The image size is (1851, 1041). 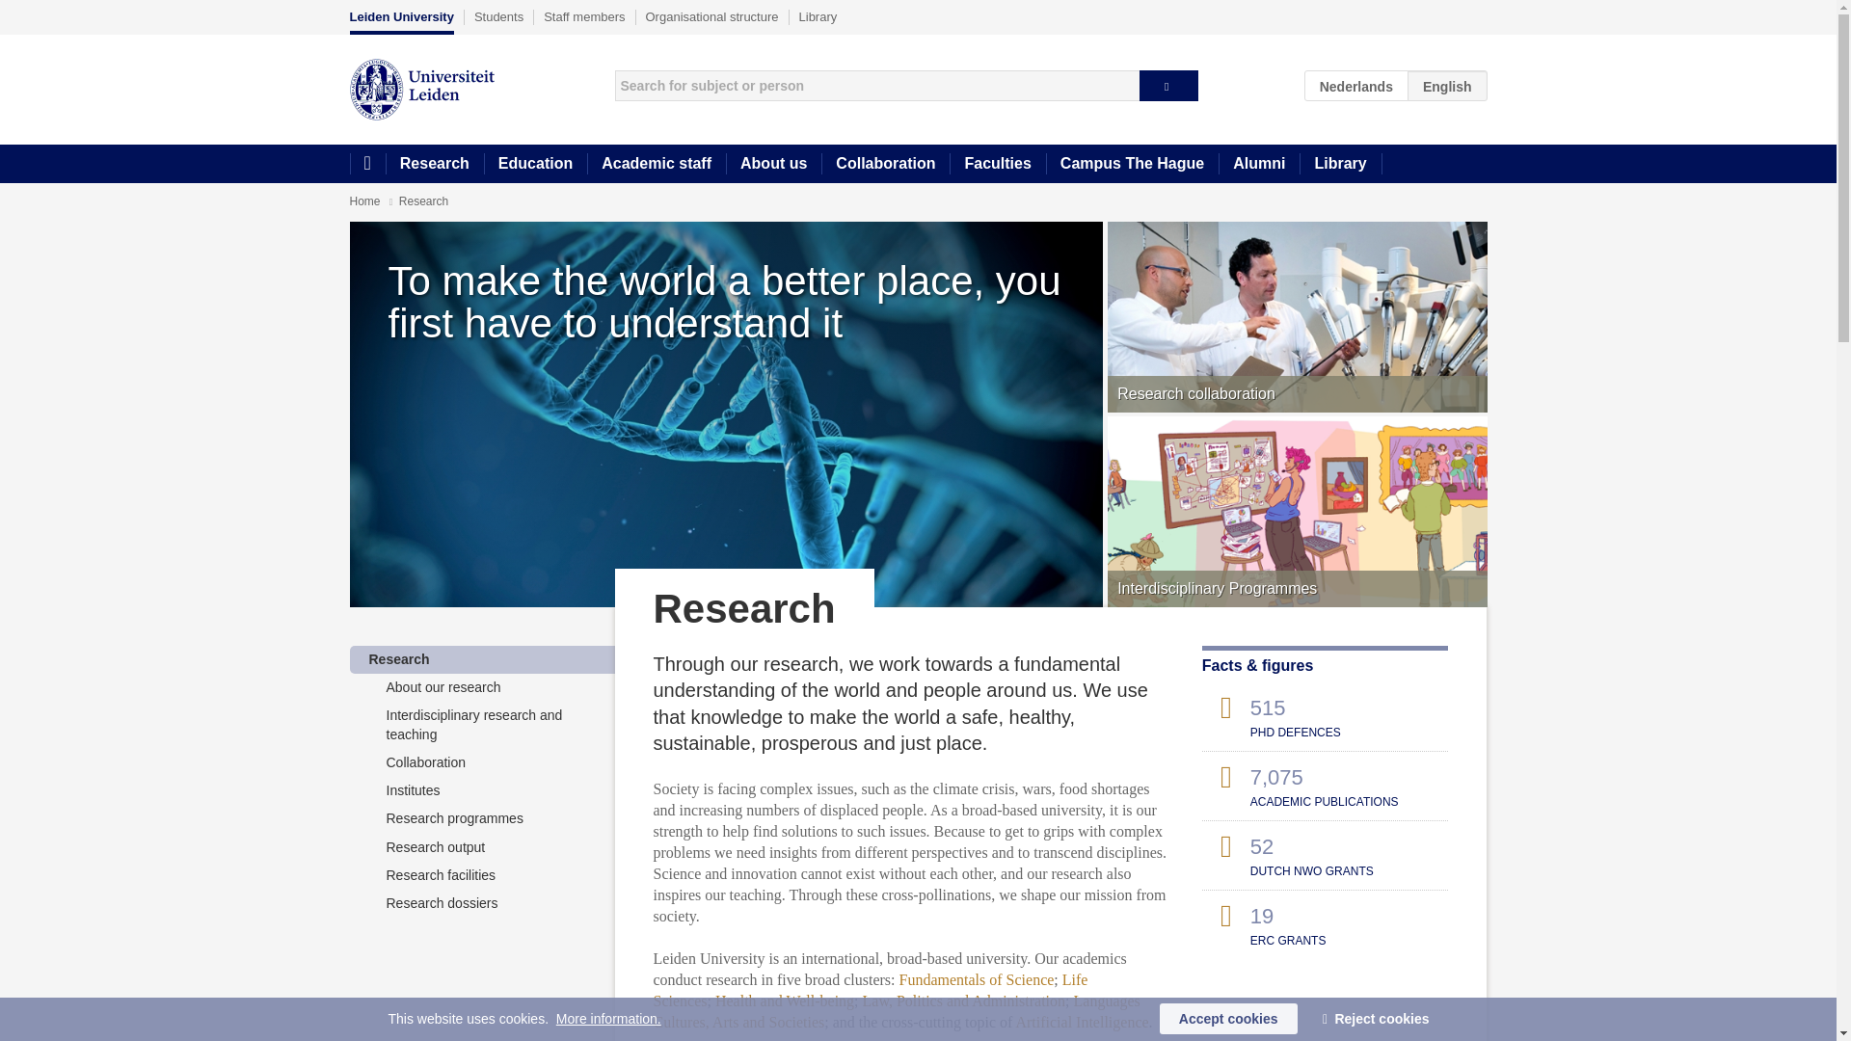 I want to click on Research, so click(x=399, y=659).